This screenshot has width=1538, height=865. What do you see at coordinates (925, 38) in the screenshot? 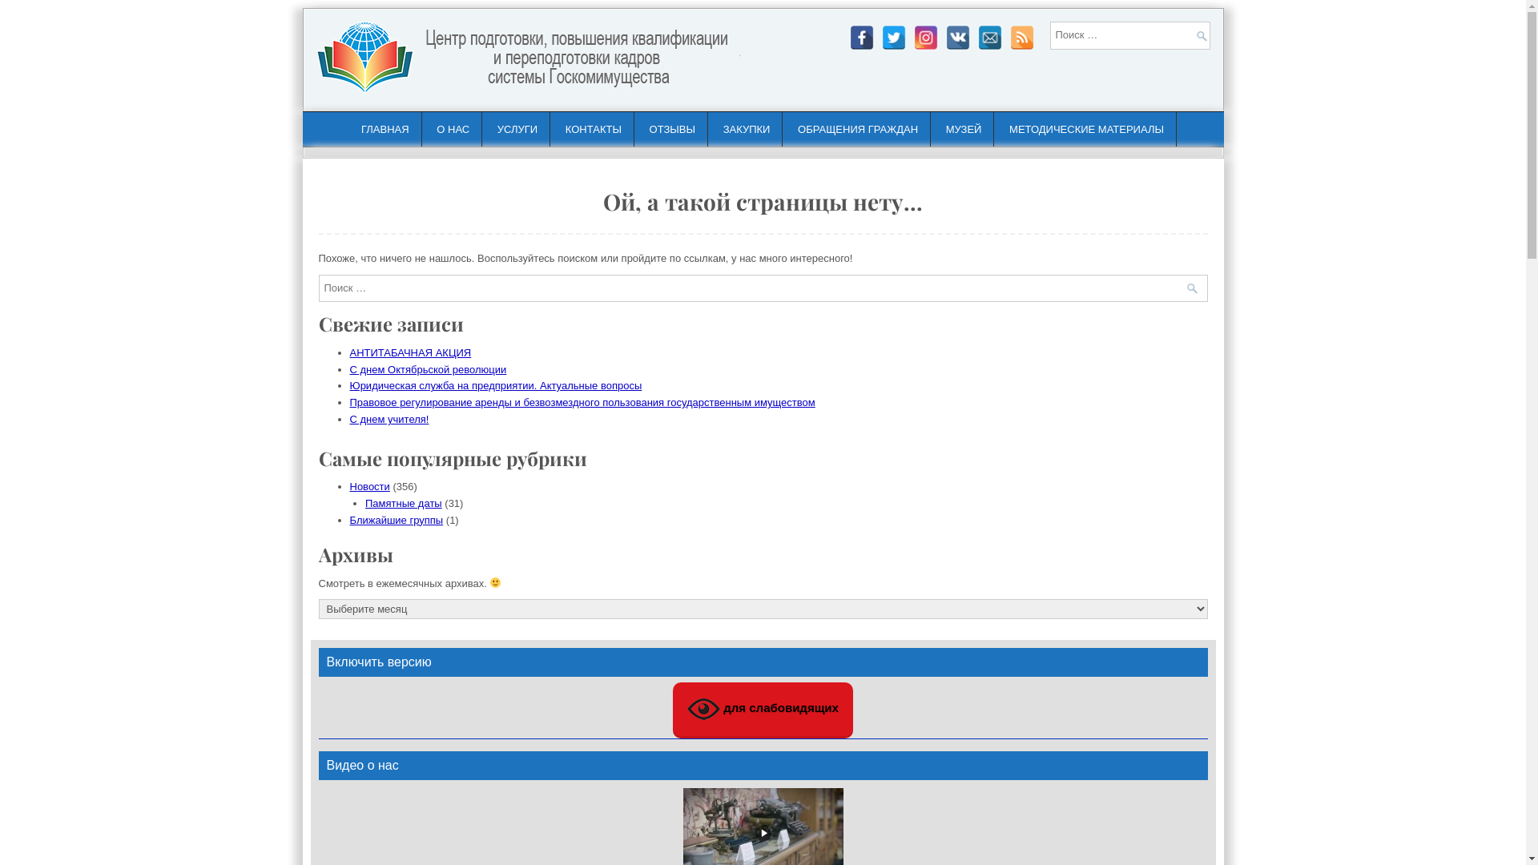
I see `Instagram` at bounding box center [925, 38].